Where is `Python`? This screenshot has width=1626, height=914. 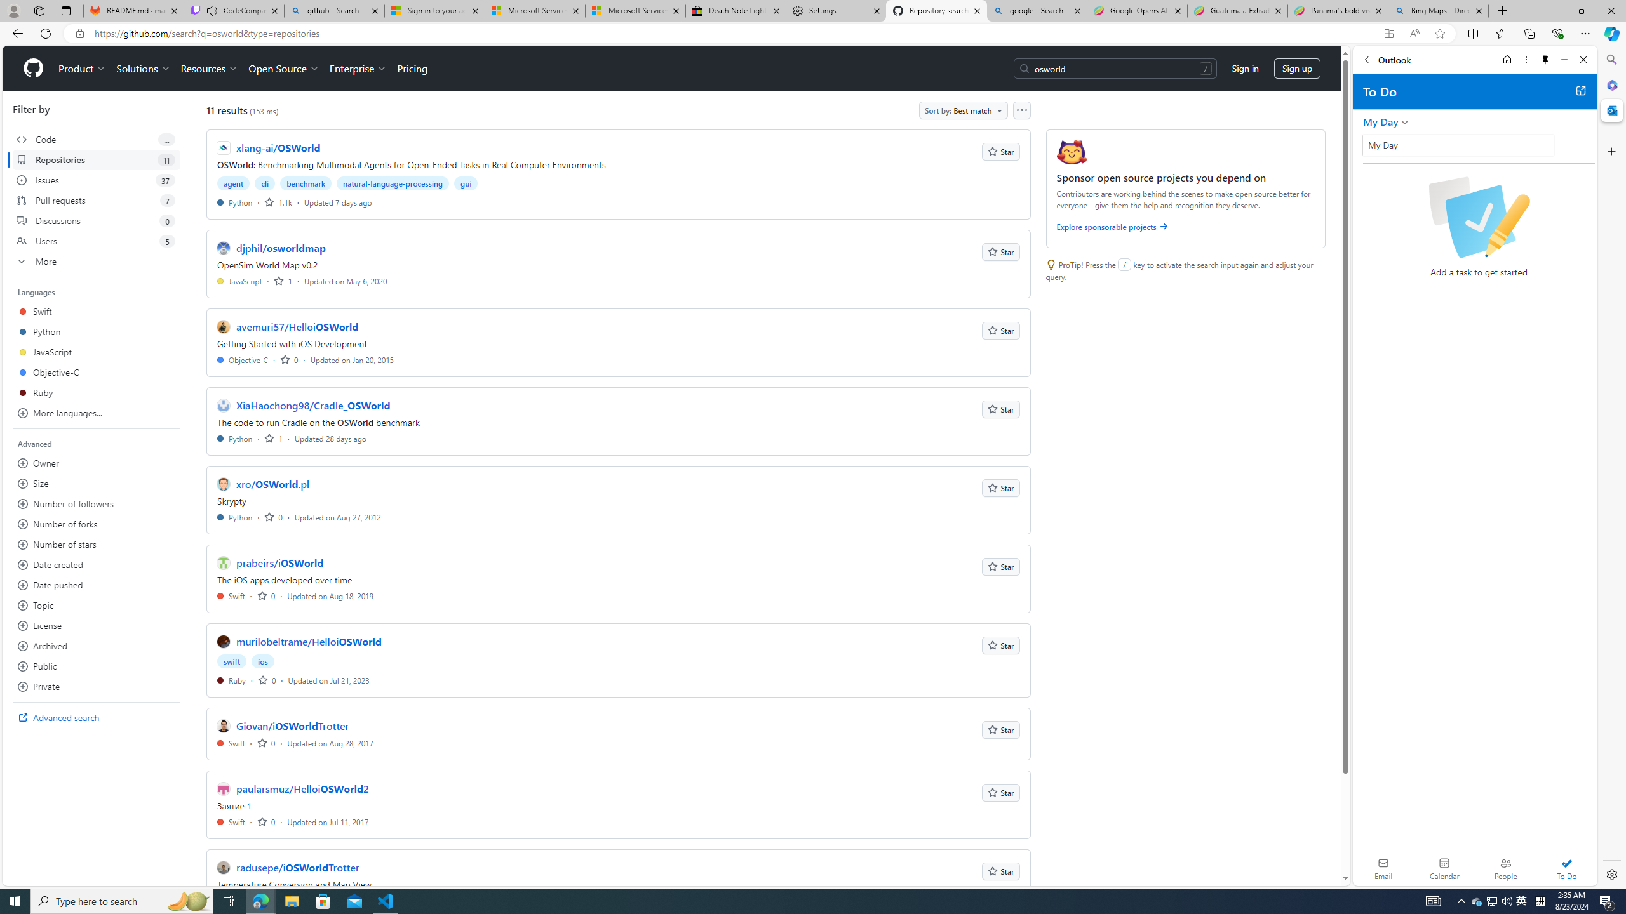
Python is located at coordinates (235, 517).